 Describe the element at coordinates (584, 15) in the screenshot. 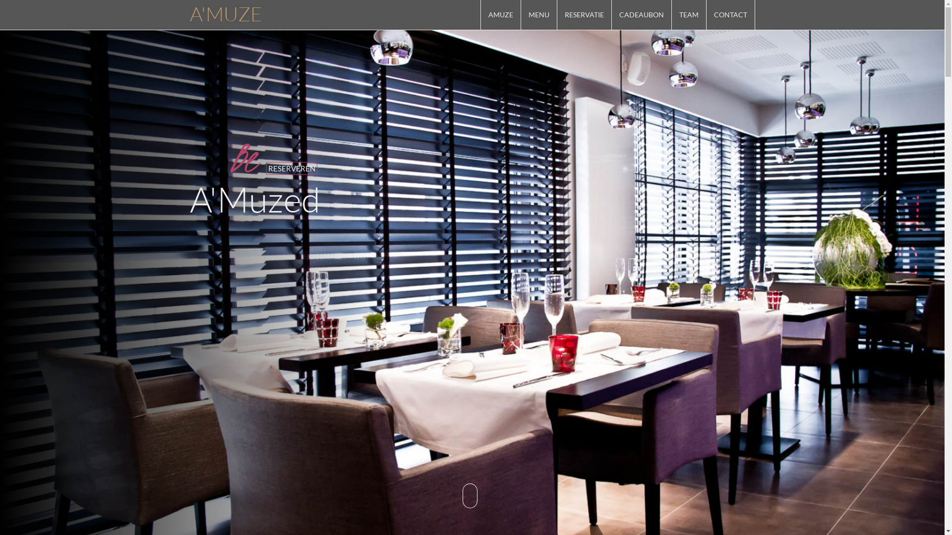

I see `RESERVATIE` at that location.